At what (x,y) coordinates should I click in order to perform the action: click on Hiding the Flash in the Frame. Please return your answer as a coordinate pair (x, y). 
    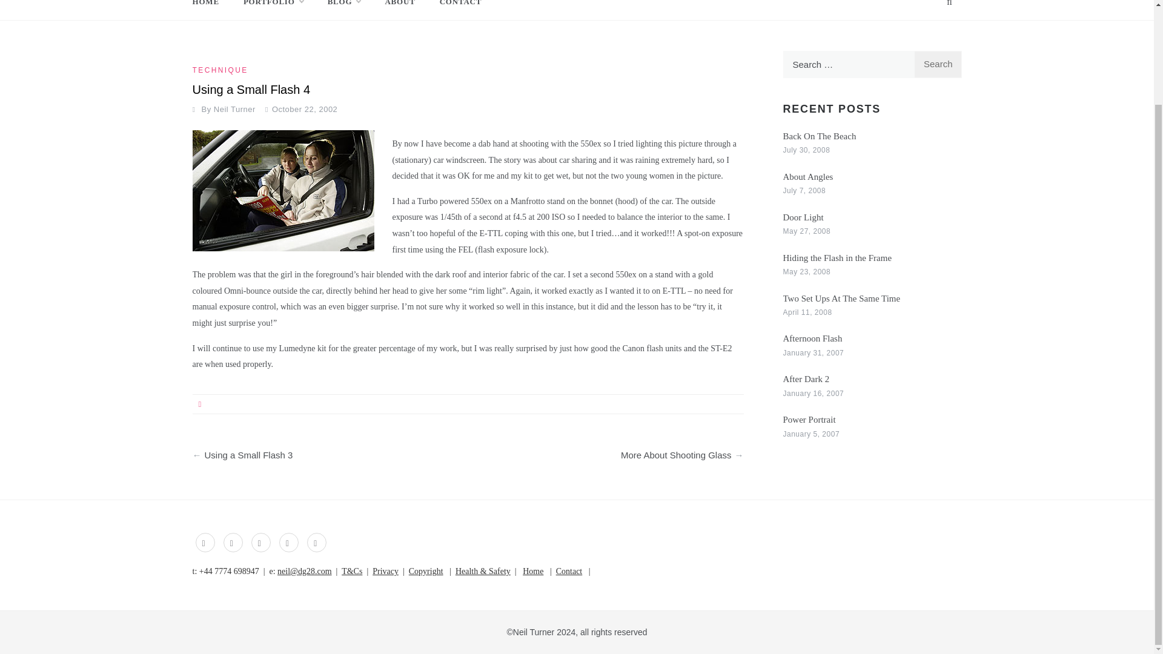
    Looking at the image, I should click on (837, 258).